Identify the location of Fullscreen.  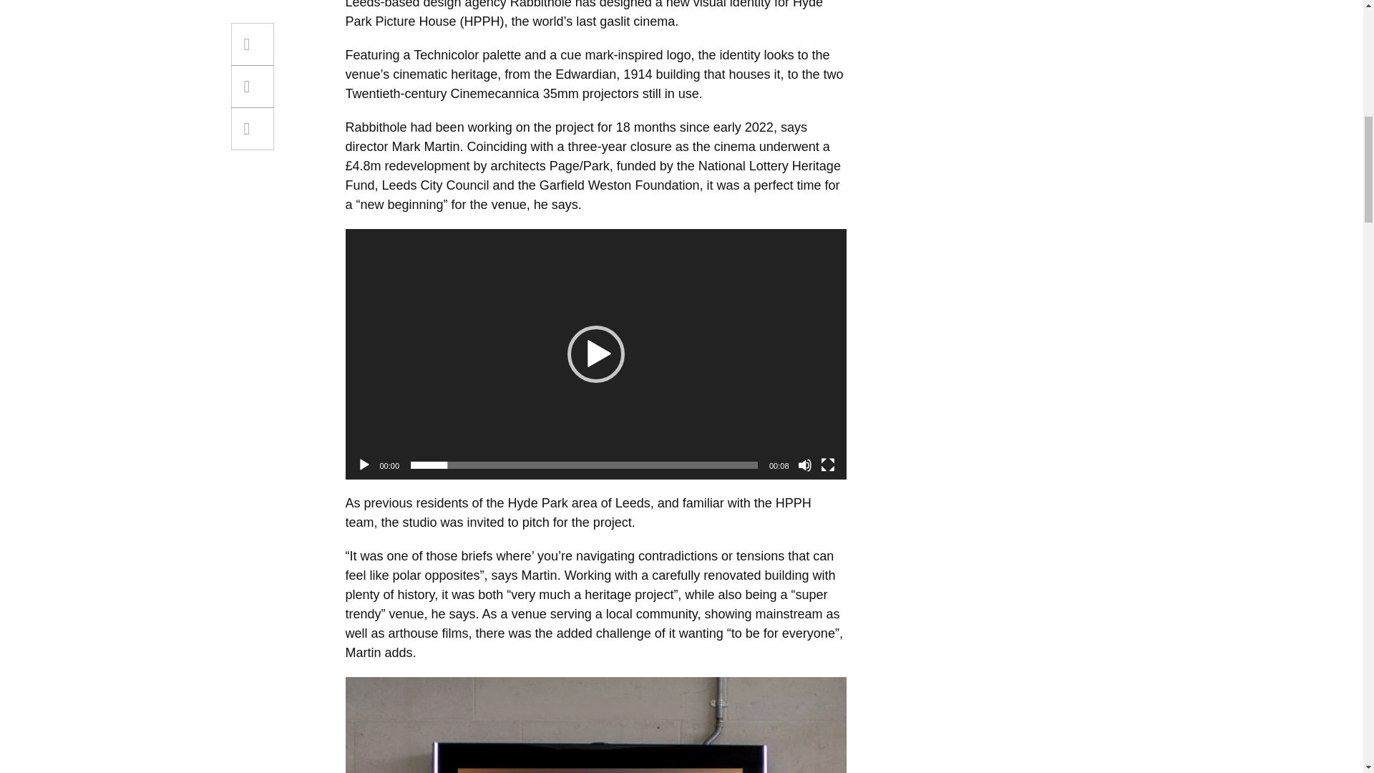
(827, 465).